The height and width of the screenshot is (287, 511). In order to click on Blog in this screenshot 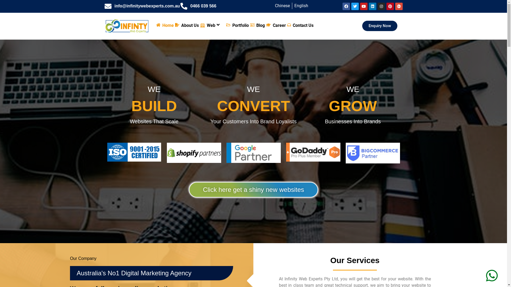, I will do `click(257, 26)`.